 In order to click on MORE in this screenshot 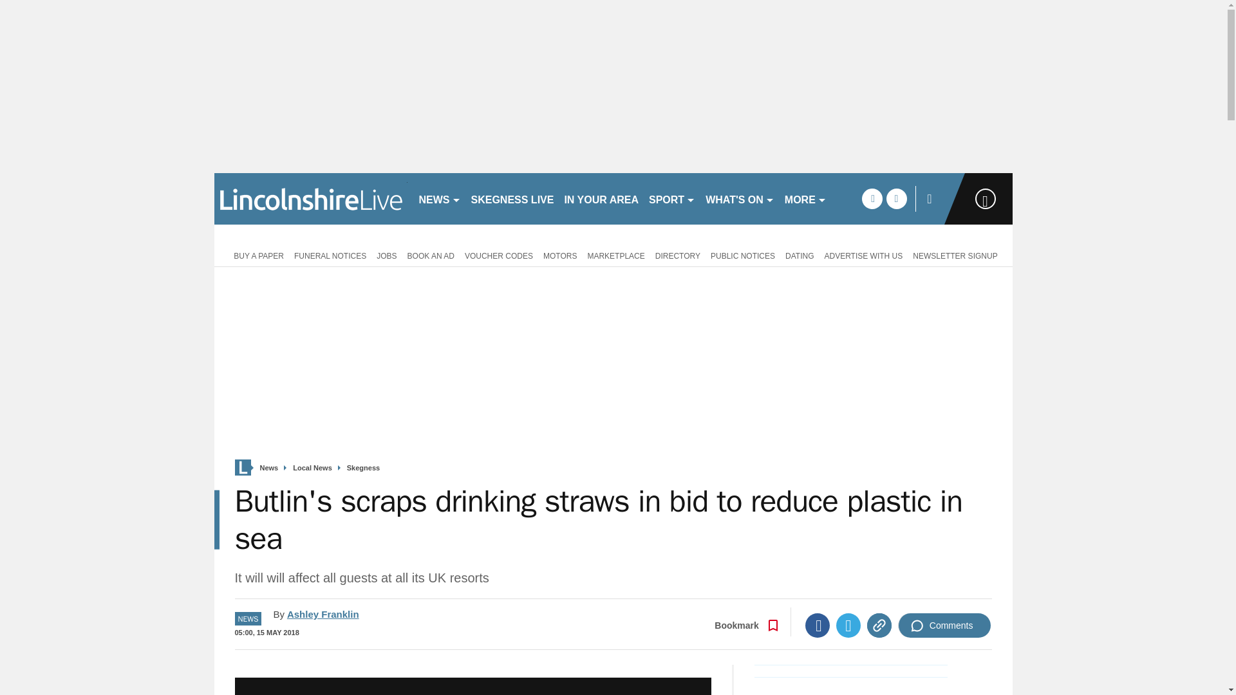, I will do `click(806, 198)`.